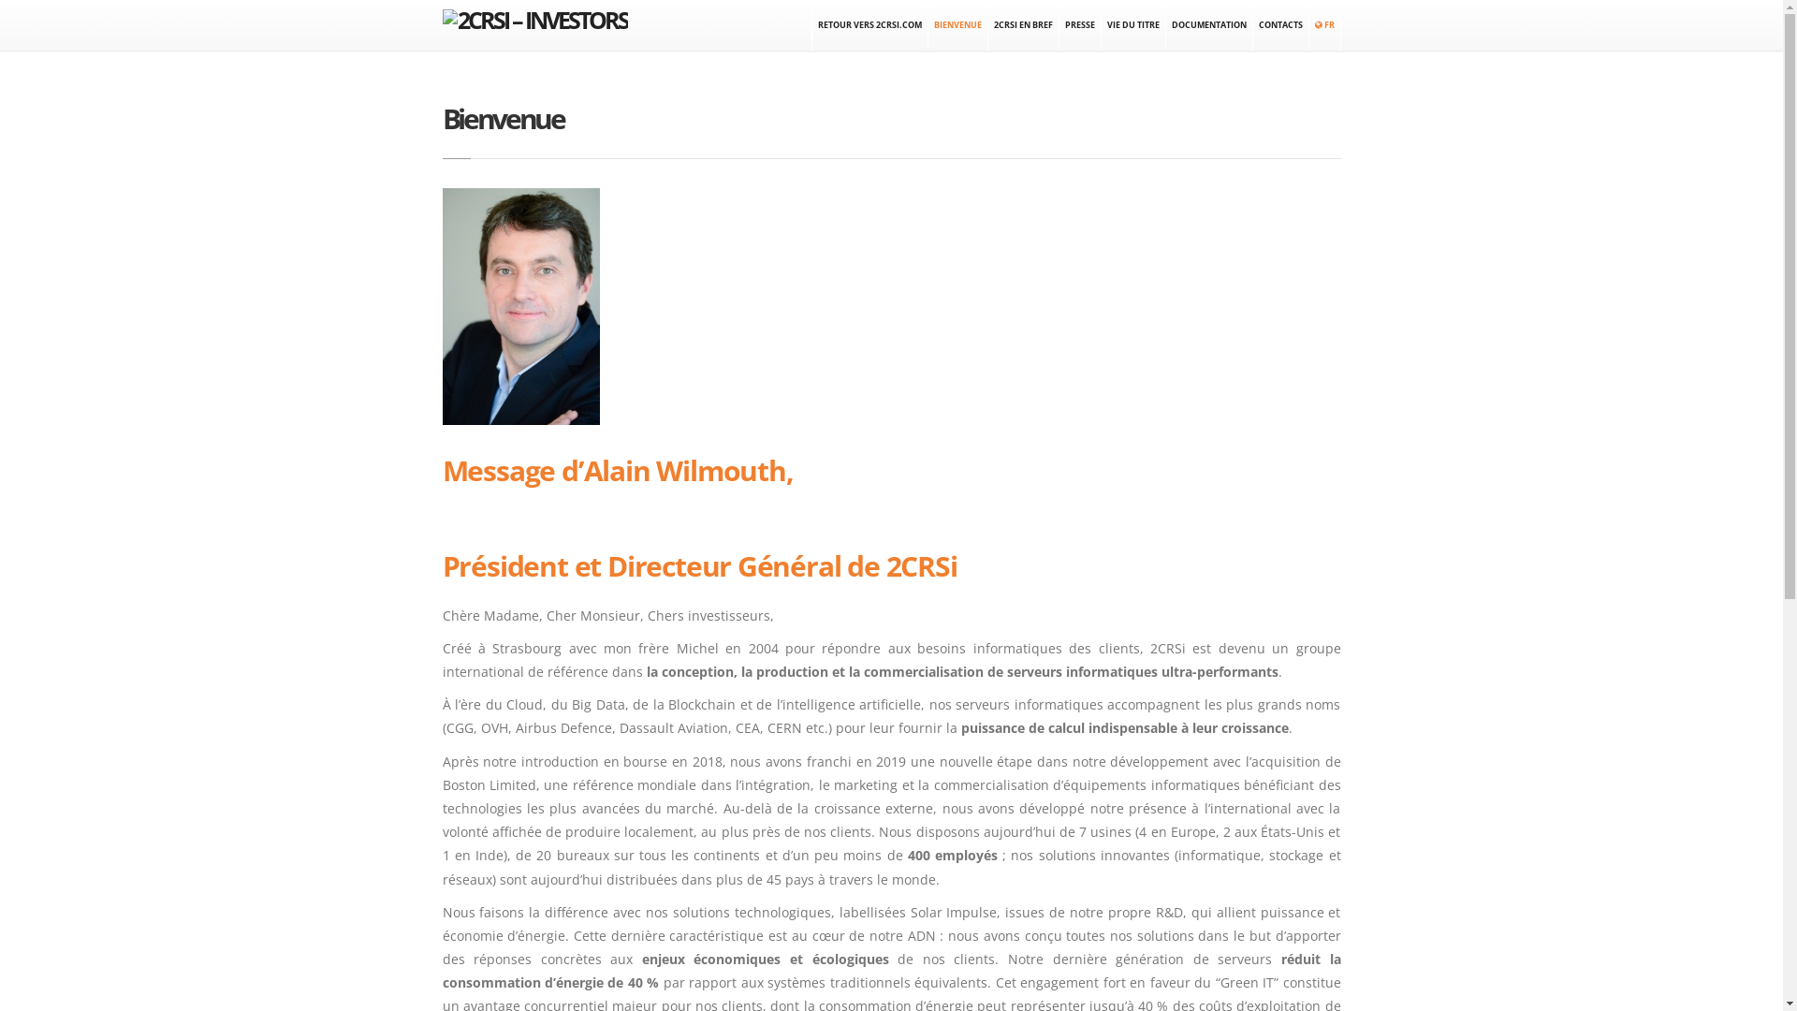  Describe the element at coordinates (1324, 25) in the screenshot. I see `FR` at that location.